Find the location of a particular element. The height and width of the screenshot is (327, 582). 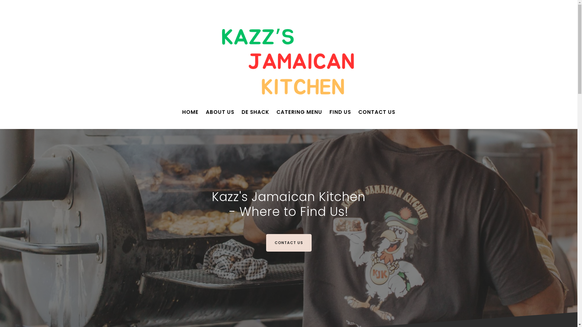

DE SHACK is located at coordinates (255, 112).